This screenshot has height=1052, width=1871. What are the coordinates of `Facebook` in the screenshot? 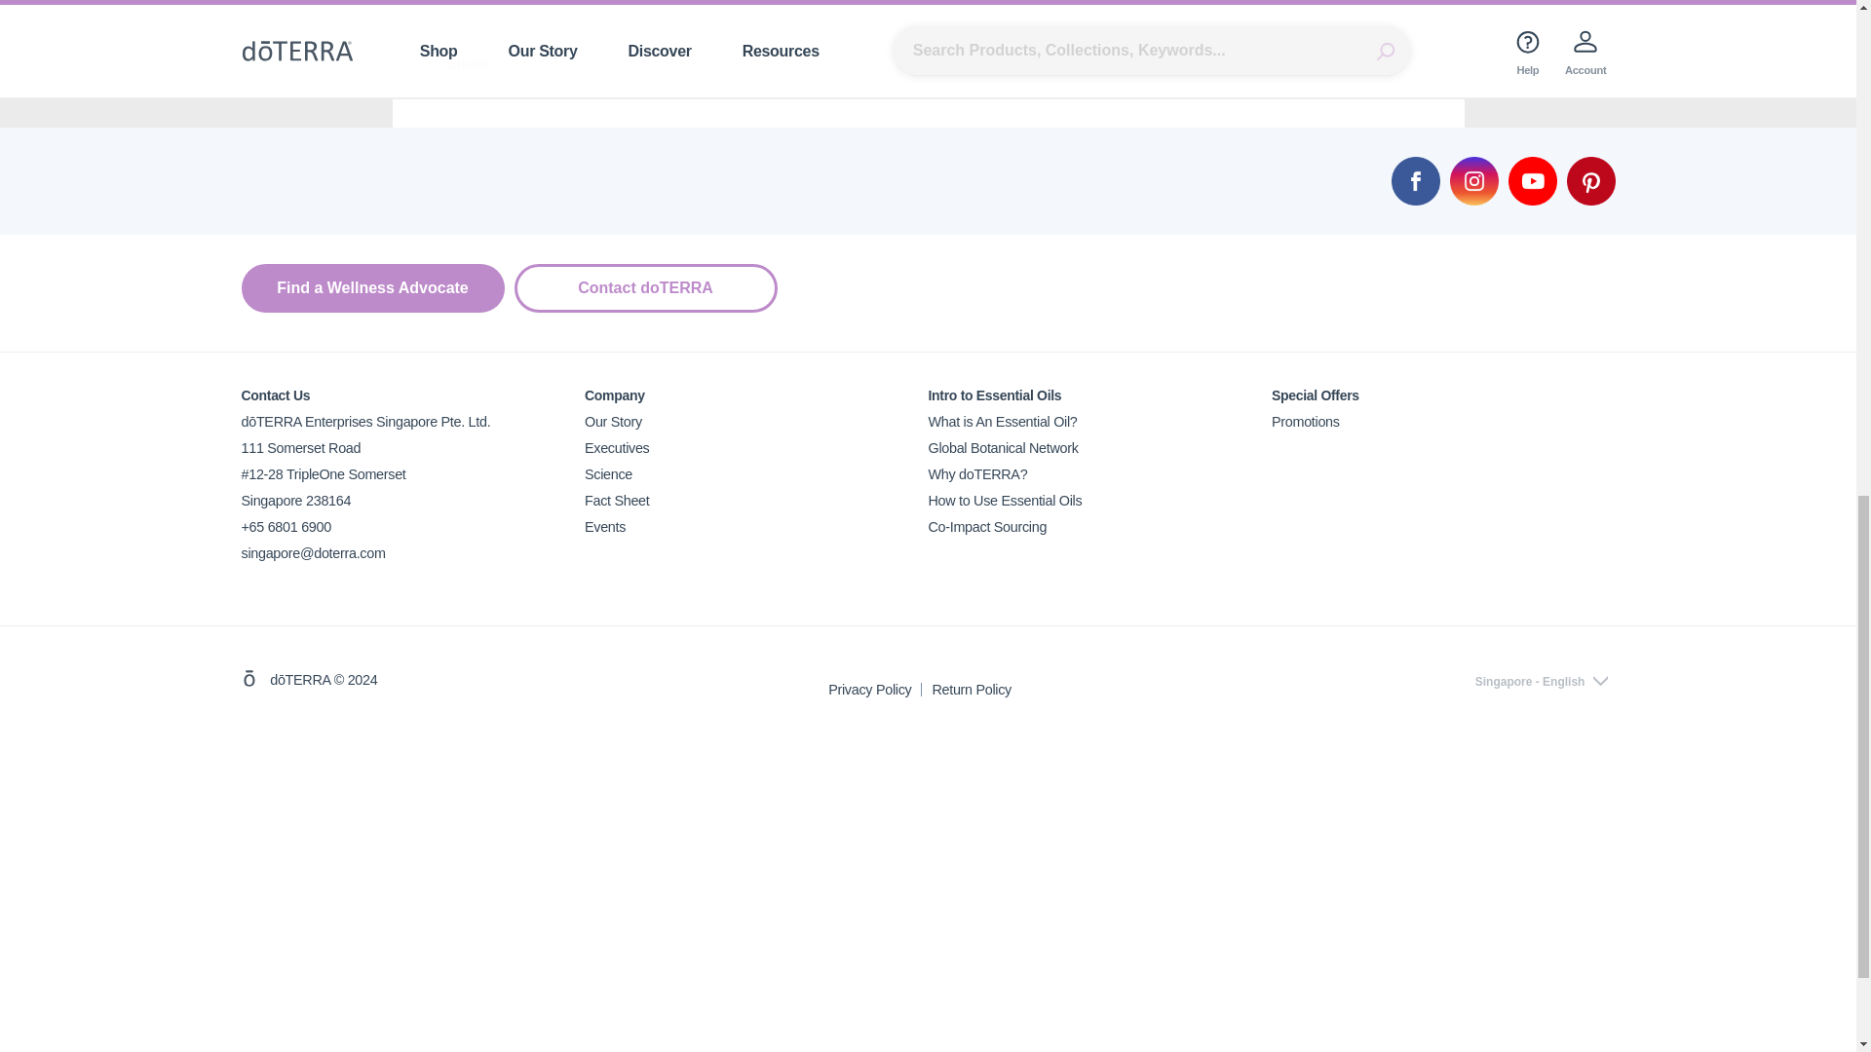 It's located at (1416, 180).